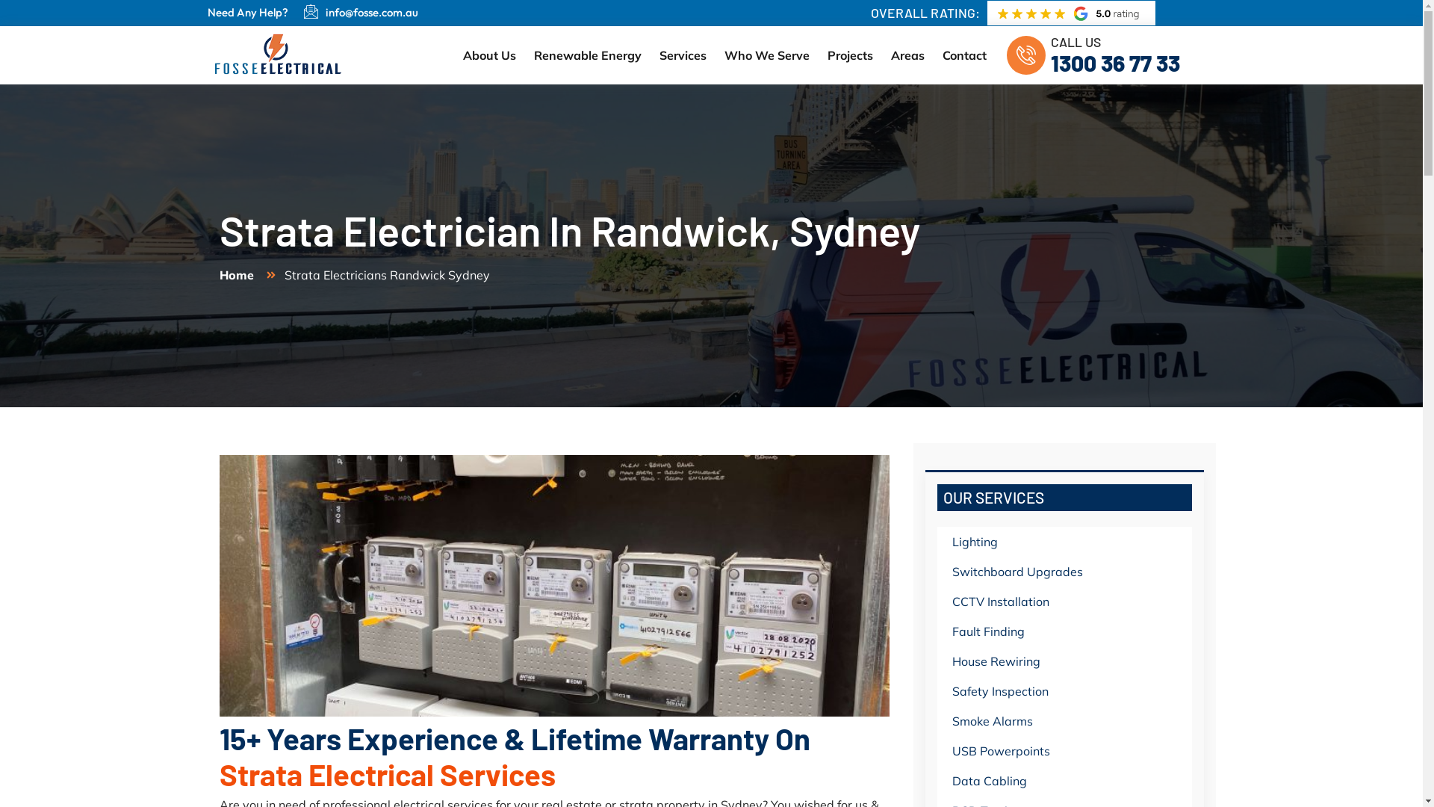 Image resolution: width=1434 pixels, height=807 pixels. I want to click on Projects, so click(850, 55).